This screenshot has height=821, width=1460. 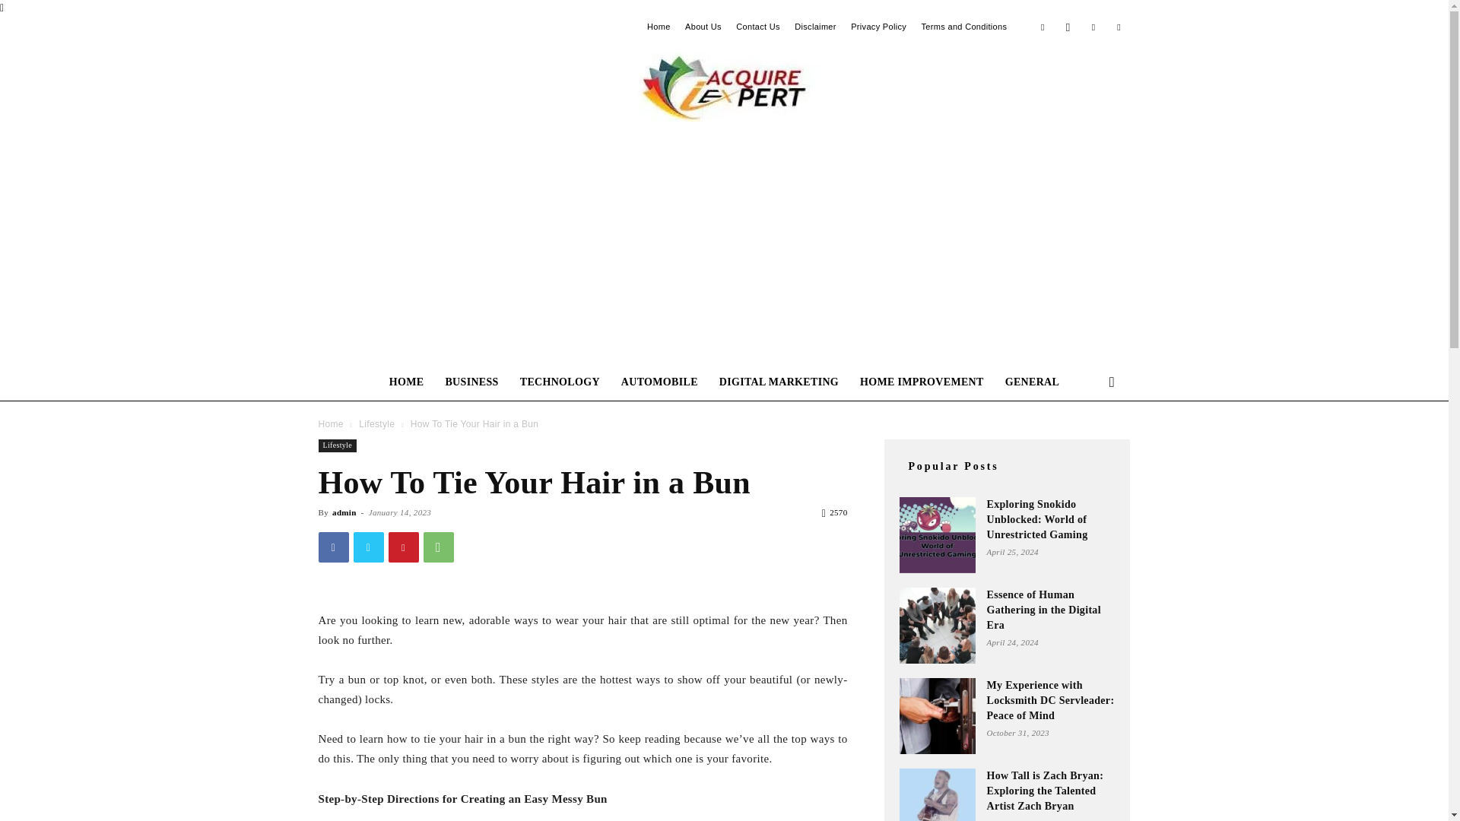 What do you see at coordinates (922, 382) in the screenshot?
I see `HOME IMPROVEMENT` at bounding box center [922, 382].